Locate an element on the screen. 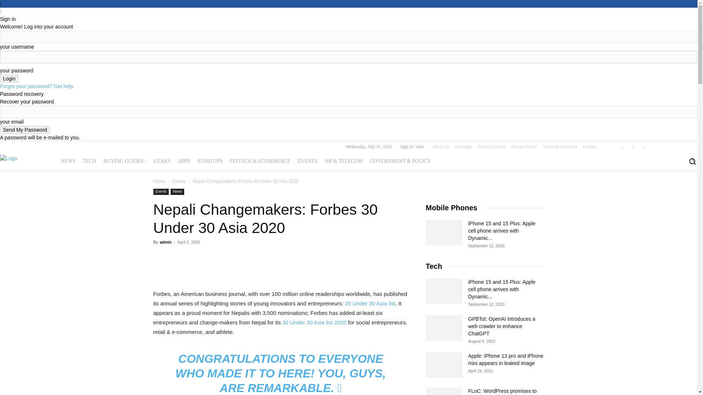  About Us is located at coordinates (440, 147).